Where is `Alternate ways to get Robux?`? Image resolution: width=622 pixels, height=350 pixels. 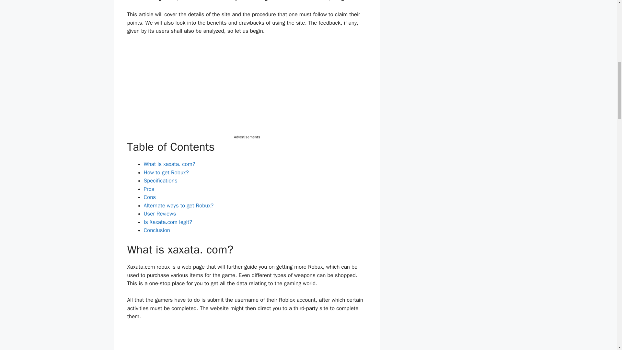
Alternate ways to get Robux? is located at coordinates (179, 205).